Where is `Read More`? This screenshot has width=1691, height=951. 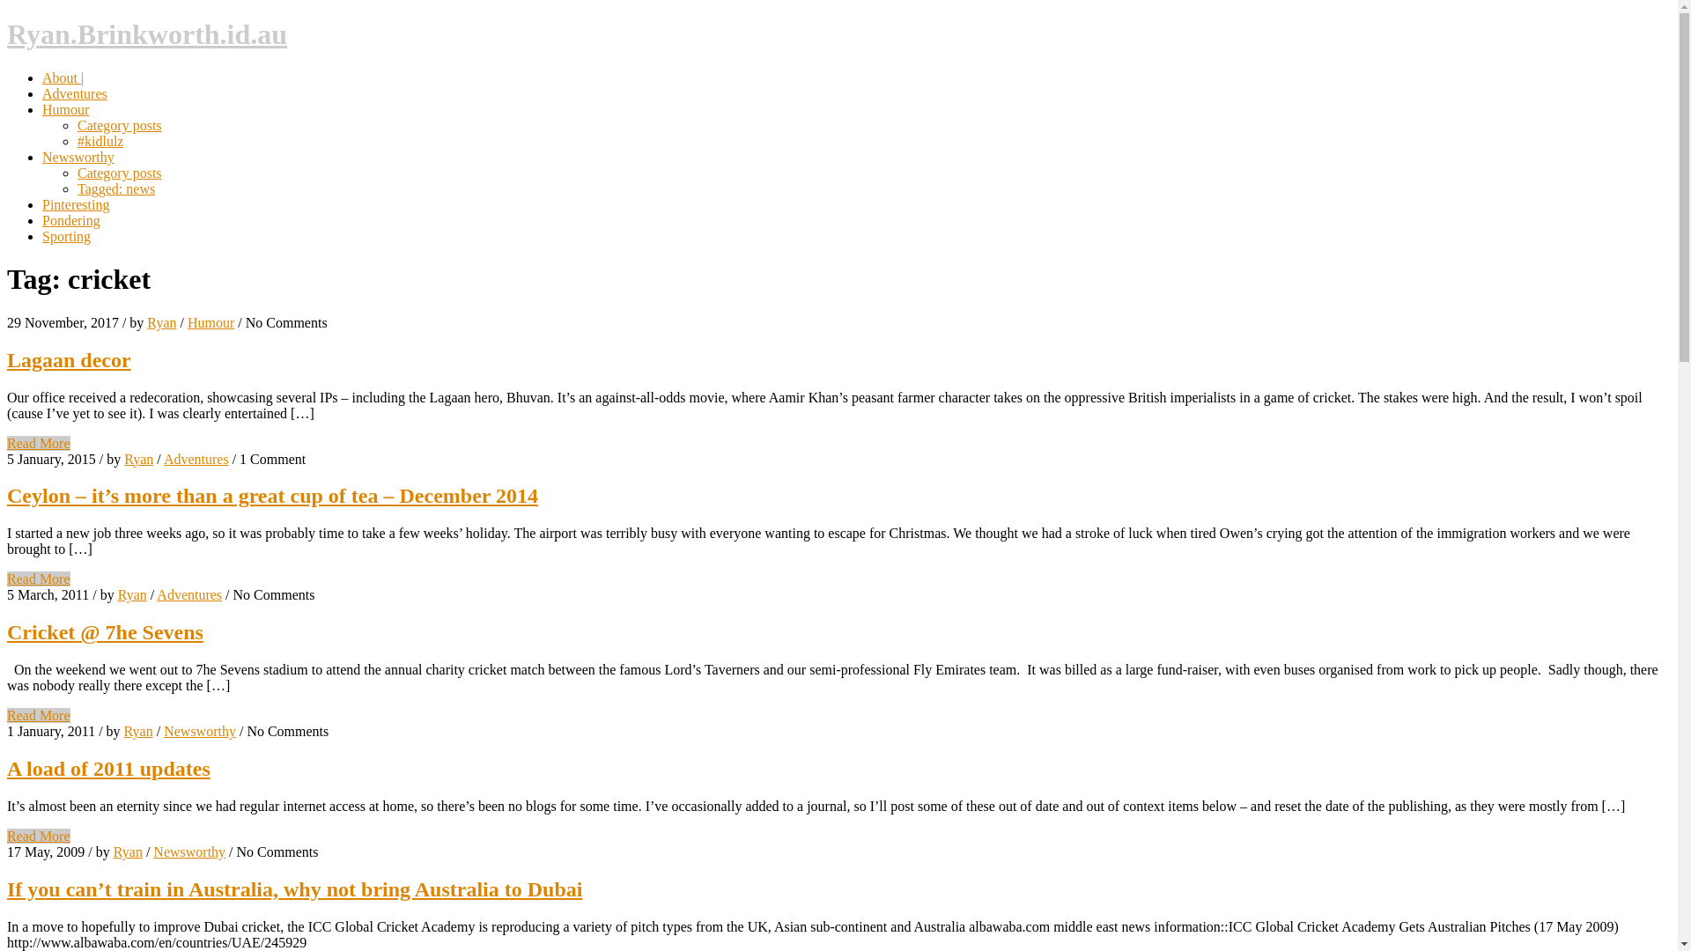 Read More is located at coordinates (39, 715).